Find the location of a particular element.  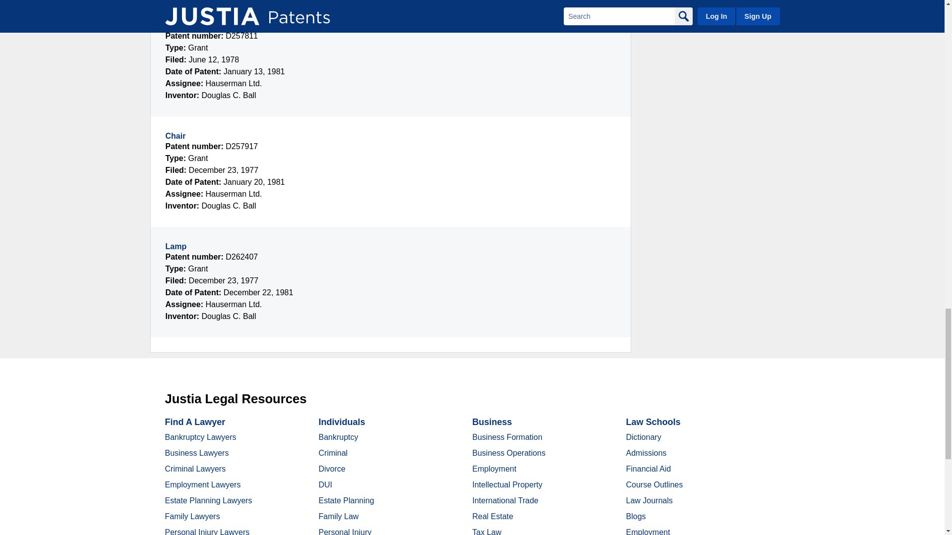

Chair is located at coordinates (176, 136).